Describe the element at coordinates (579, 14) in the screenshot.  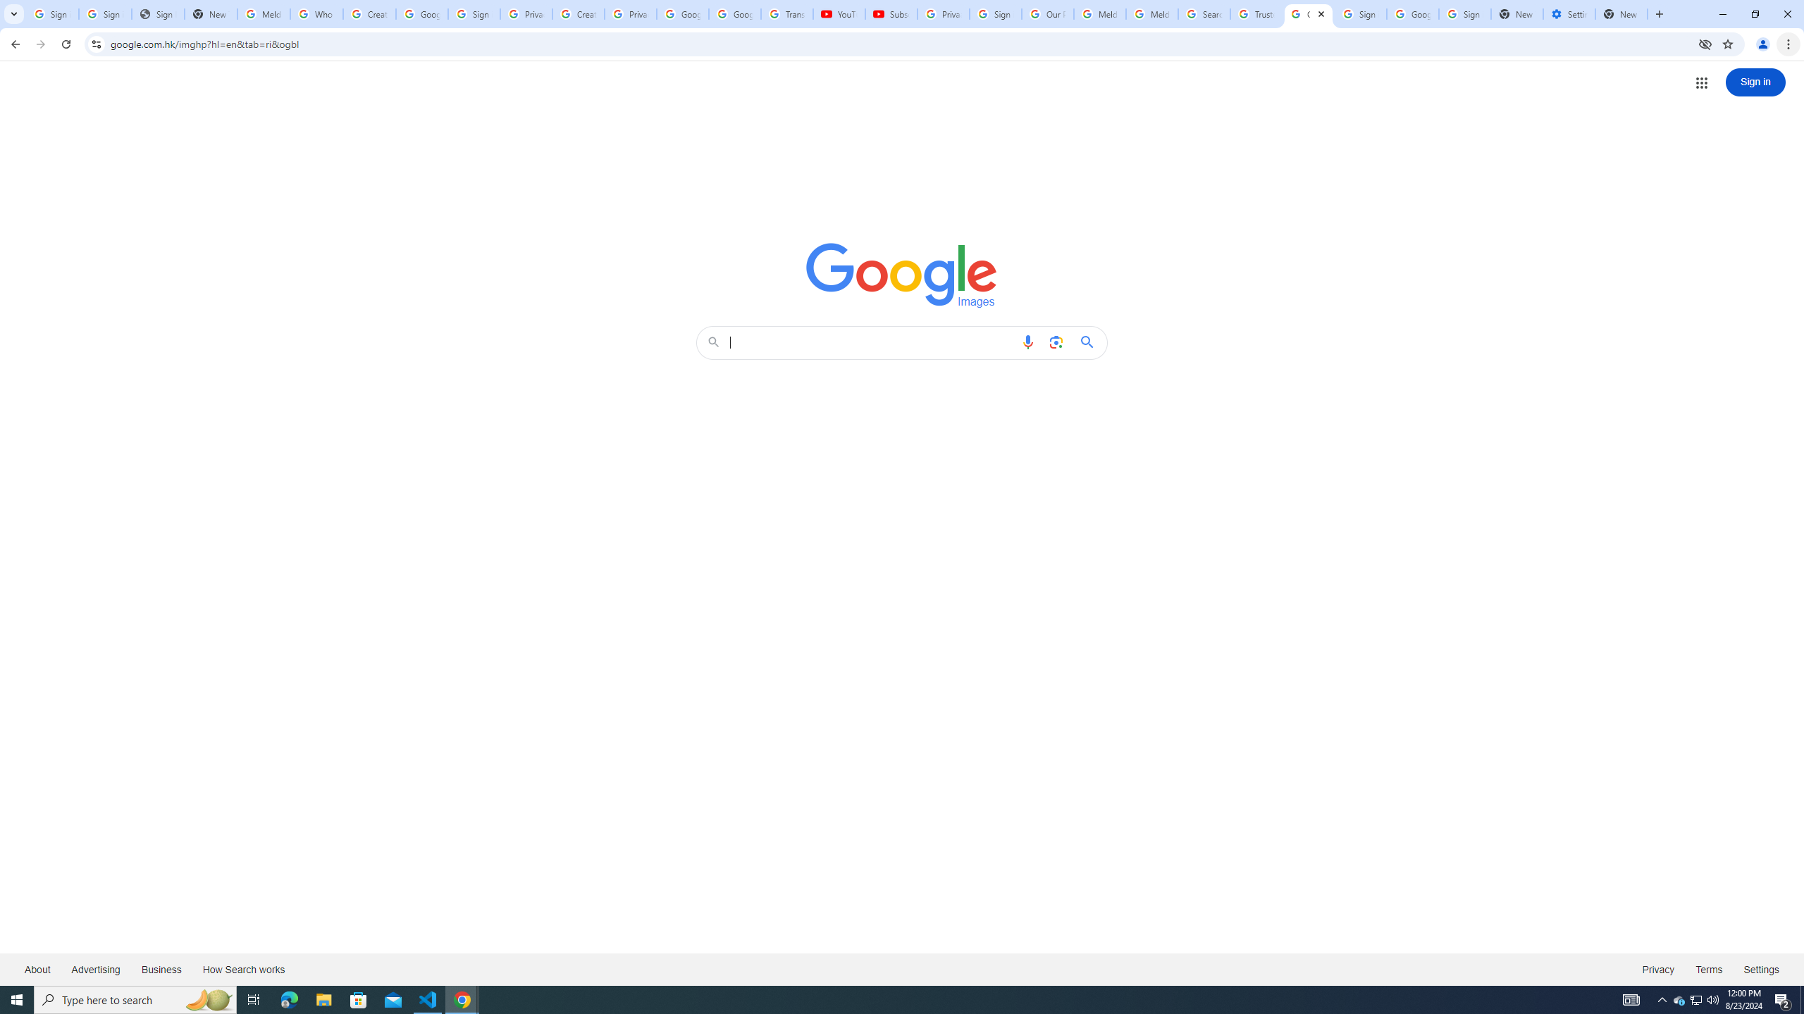
I see `Create your Google Account` at that location.